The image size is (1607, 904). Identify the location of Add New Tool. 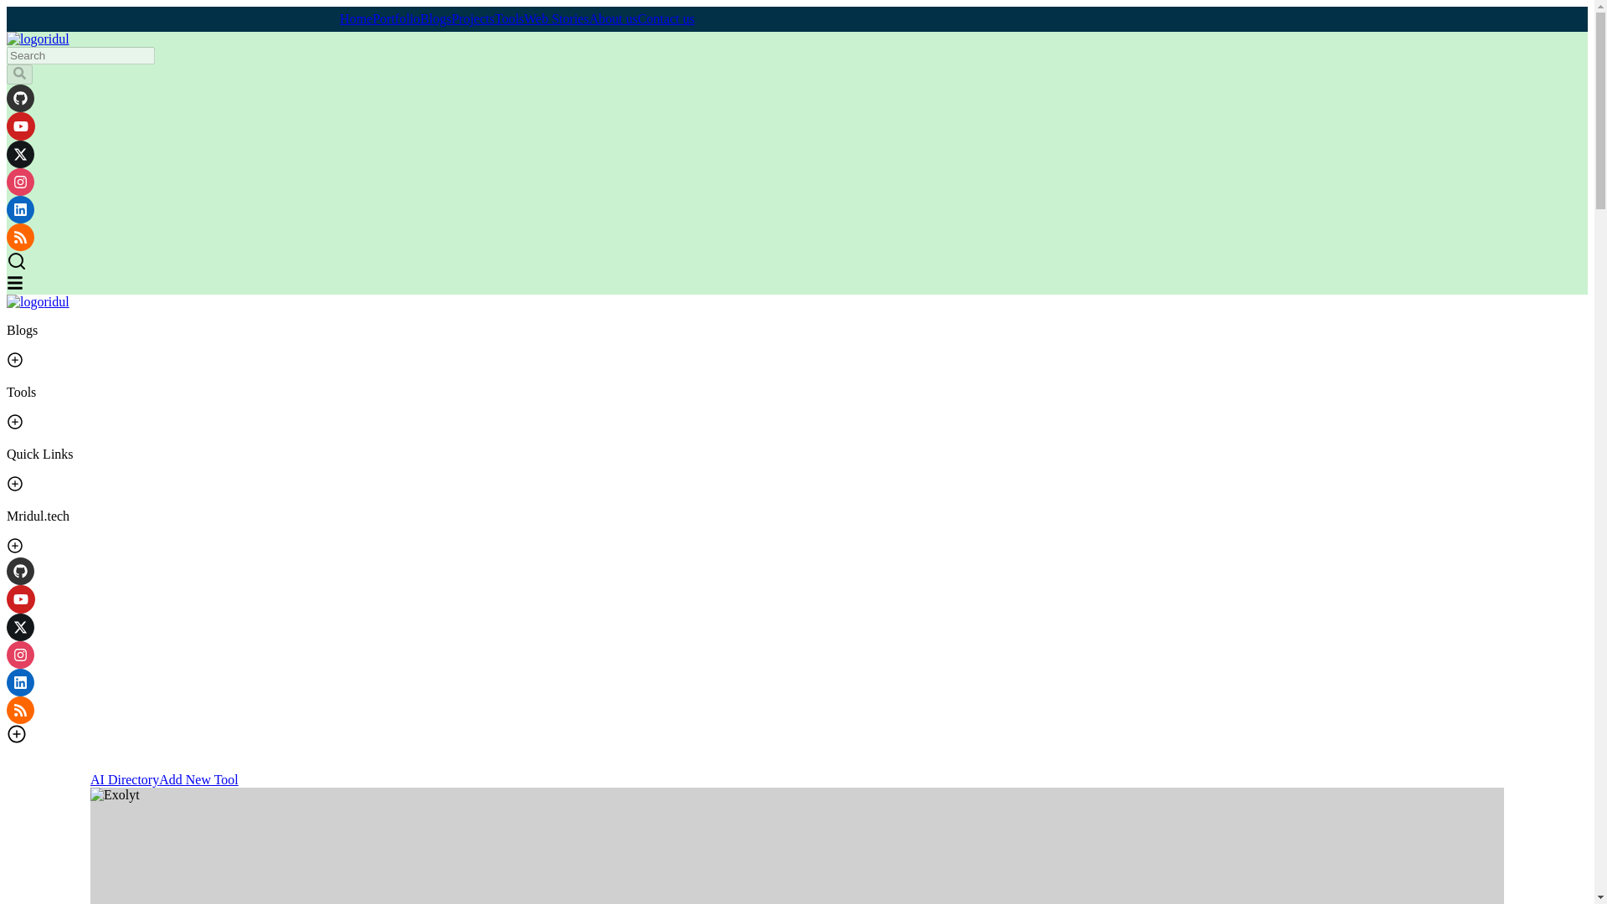
(198, 779).